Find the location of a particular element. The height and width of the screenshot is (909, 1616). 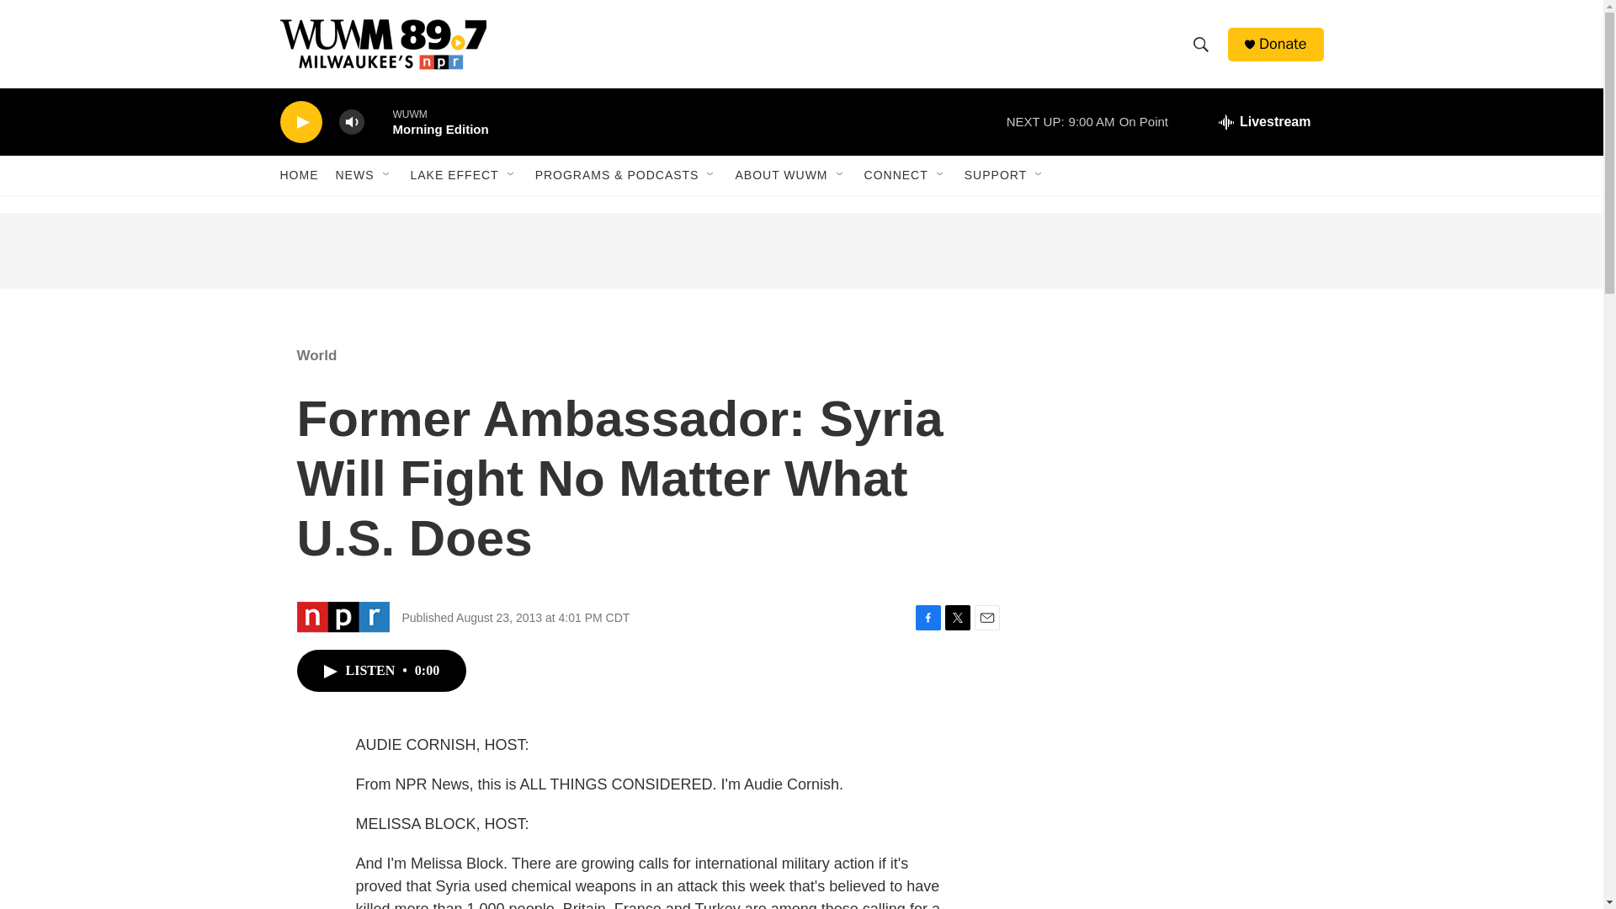

3rd party ad content is located at coordinates (1179, 889).